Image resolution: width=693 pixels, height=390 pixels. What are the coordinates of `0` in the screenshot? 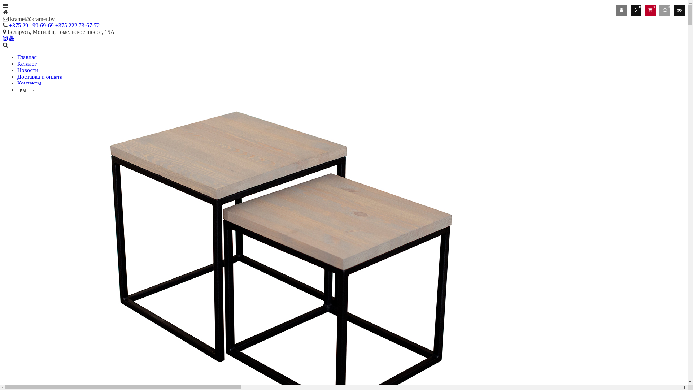 It's located at (636, 10).